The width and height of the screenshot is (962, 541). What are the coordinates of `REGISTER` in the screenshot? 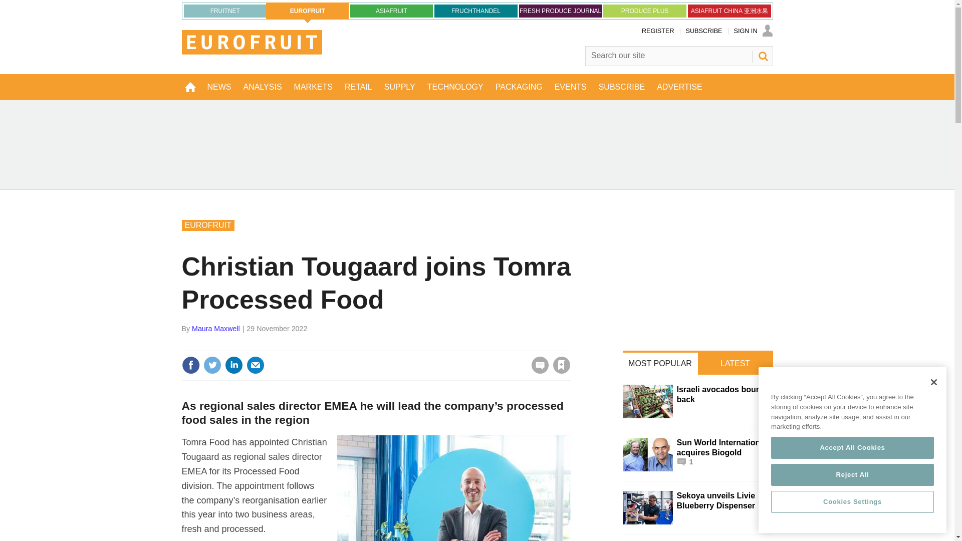 It's located at (657, 31).